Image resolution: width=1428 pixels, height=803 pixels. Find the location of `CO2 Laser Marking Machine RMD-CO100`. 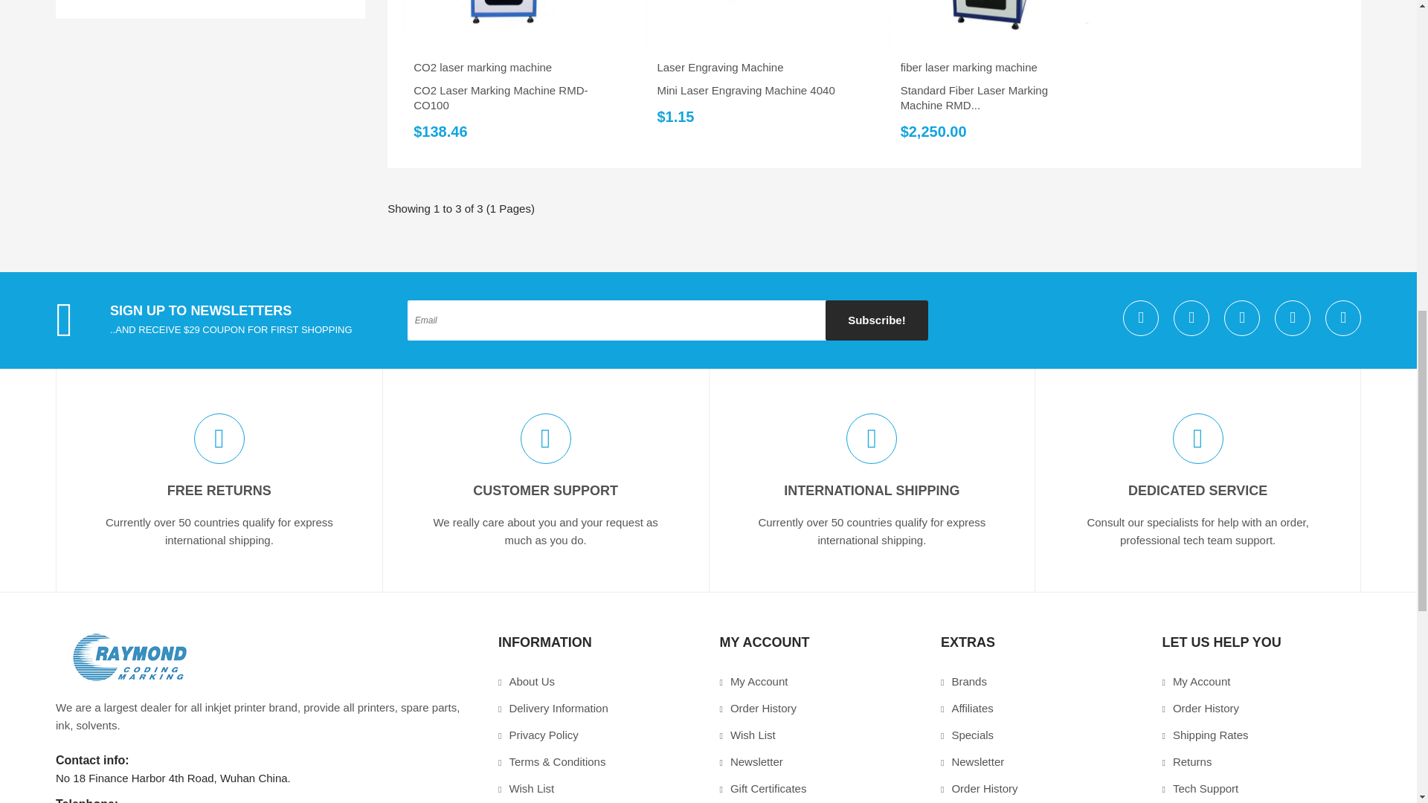

CO2 Laser Marking Machine RMD-CO100 is located at coordinates (509, 24).